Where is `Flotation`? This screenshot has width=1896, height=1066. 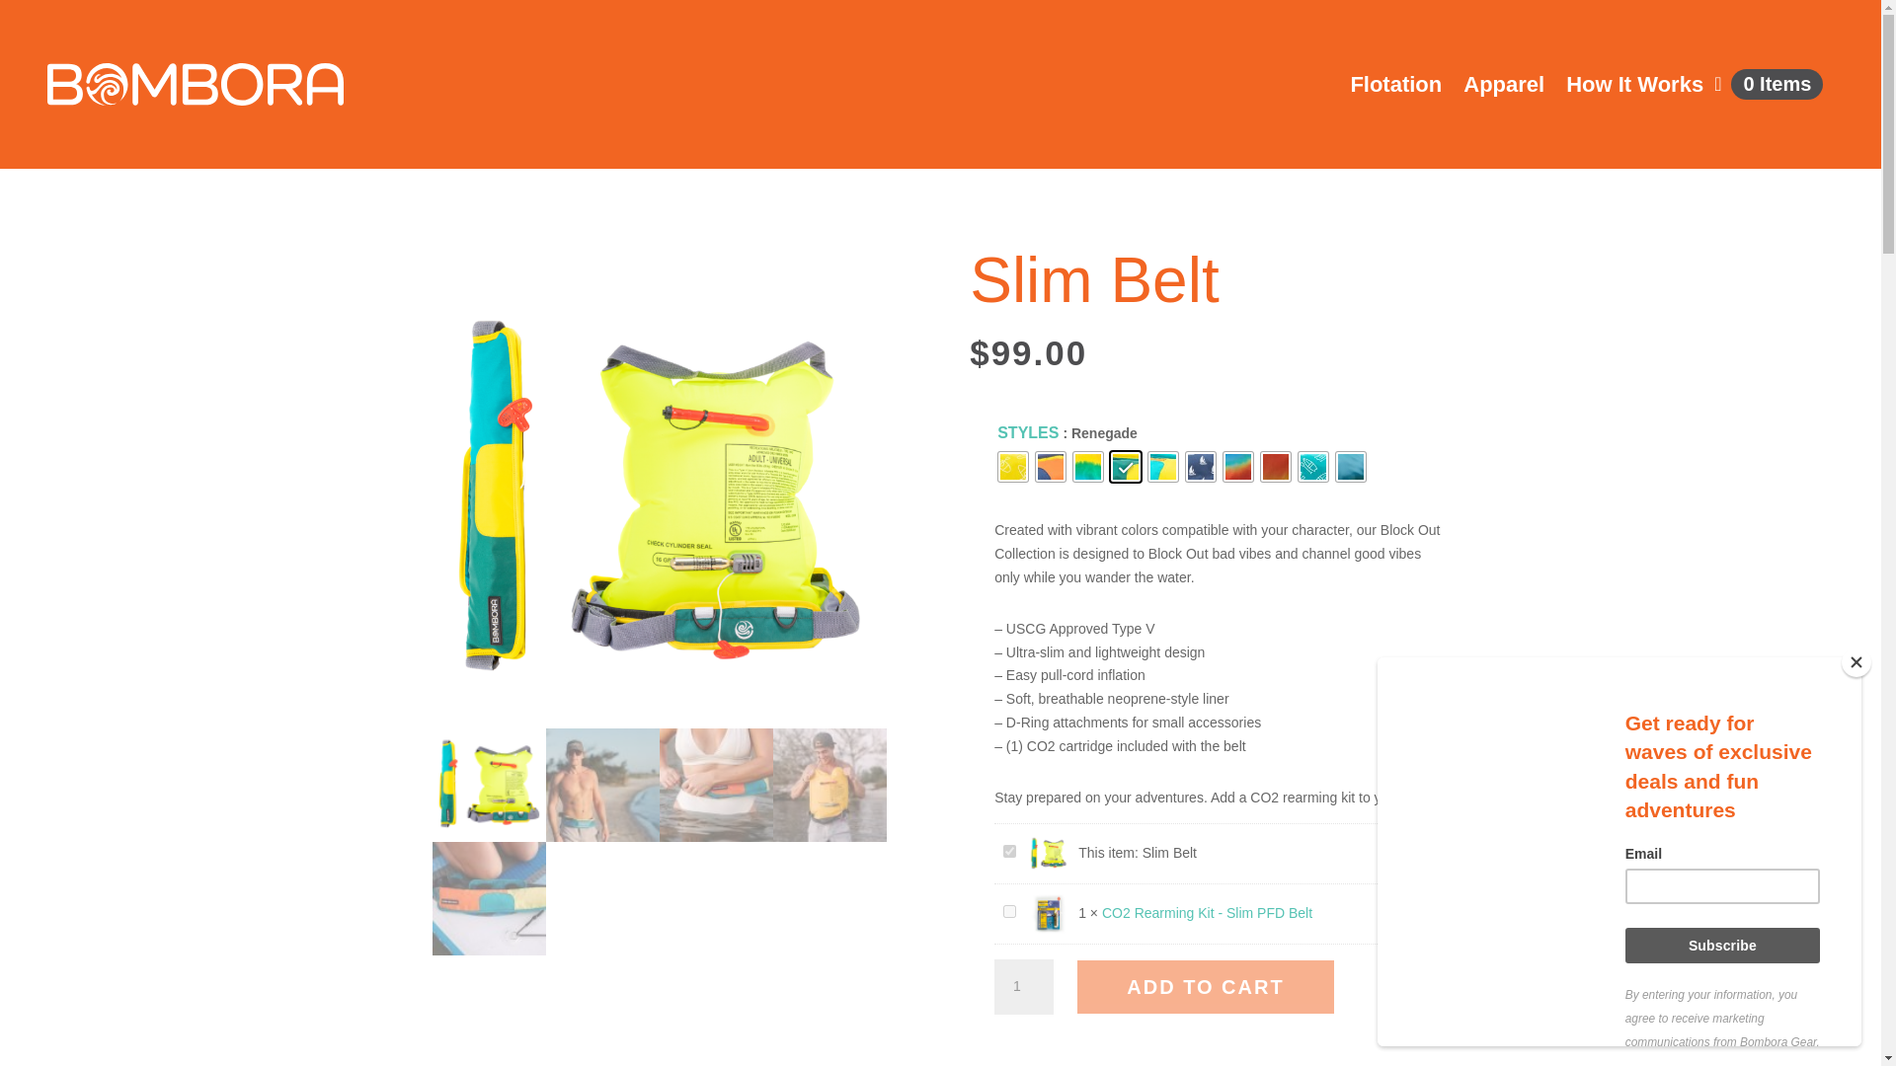 Flotation is located at coordinates (1395, 85).